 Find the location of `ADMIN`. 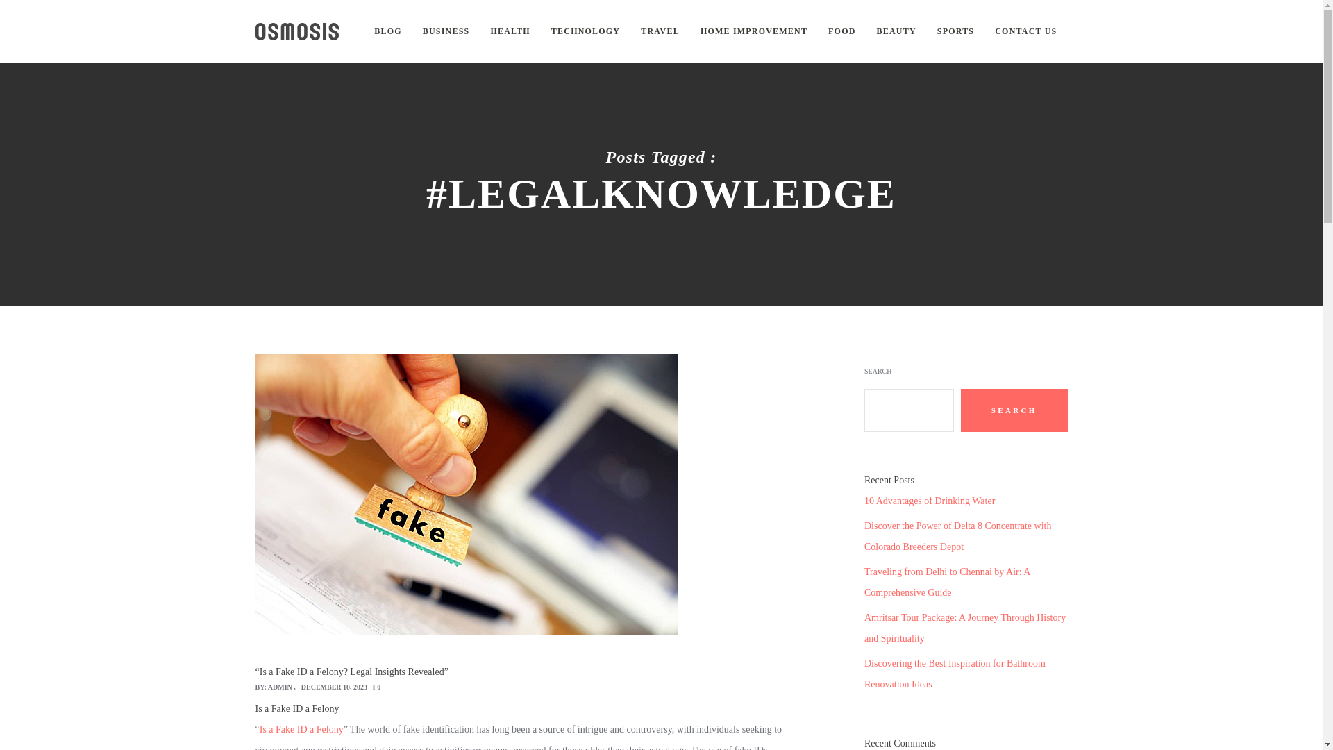

ADMIN is located at coordinates (279, 686).